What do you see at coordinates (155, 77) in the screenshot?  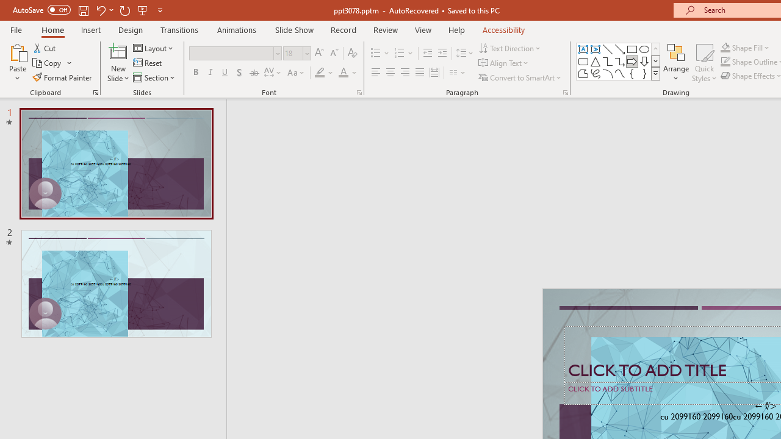 I see `Section` at bounding box center [155, 77].